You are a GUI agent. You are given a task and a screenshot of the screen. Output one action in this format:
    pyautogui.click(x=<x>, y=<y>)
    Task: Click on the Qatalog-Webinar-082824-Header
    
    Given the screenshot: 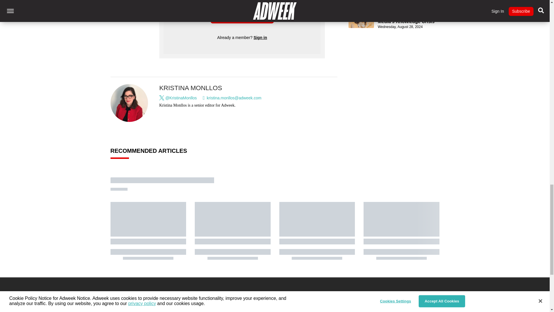 What is the action you would take?
    pyautogui.click(x=361, y=21)
    